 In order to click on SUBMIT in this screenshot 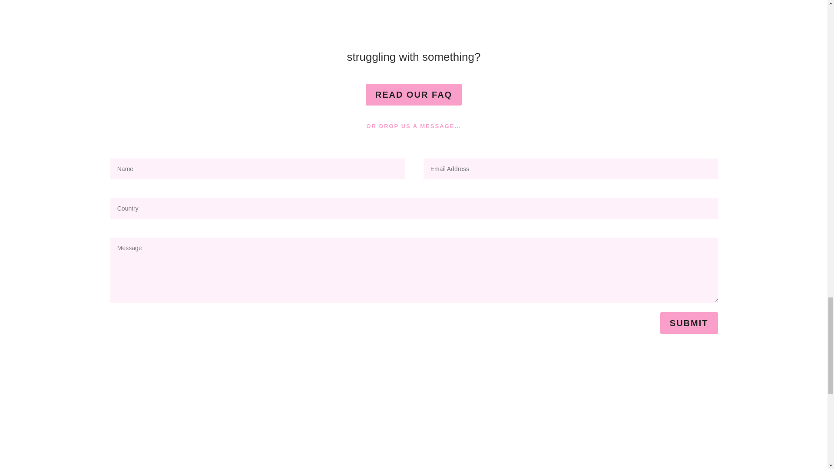, I will do `click(689, 323)`.